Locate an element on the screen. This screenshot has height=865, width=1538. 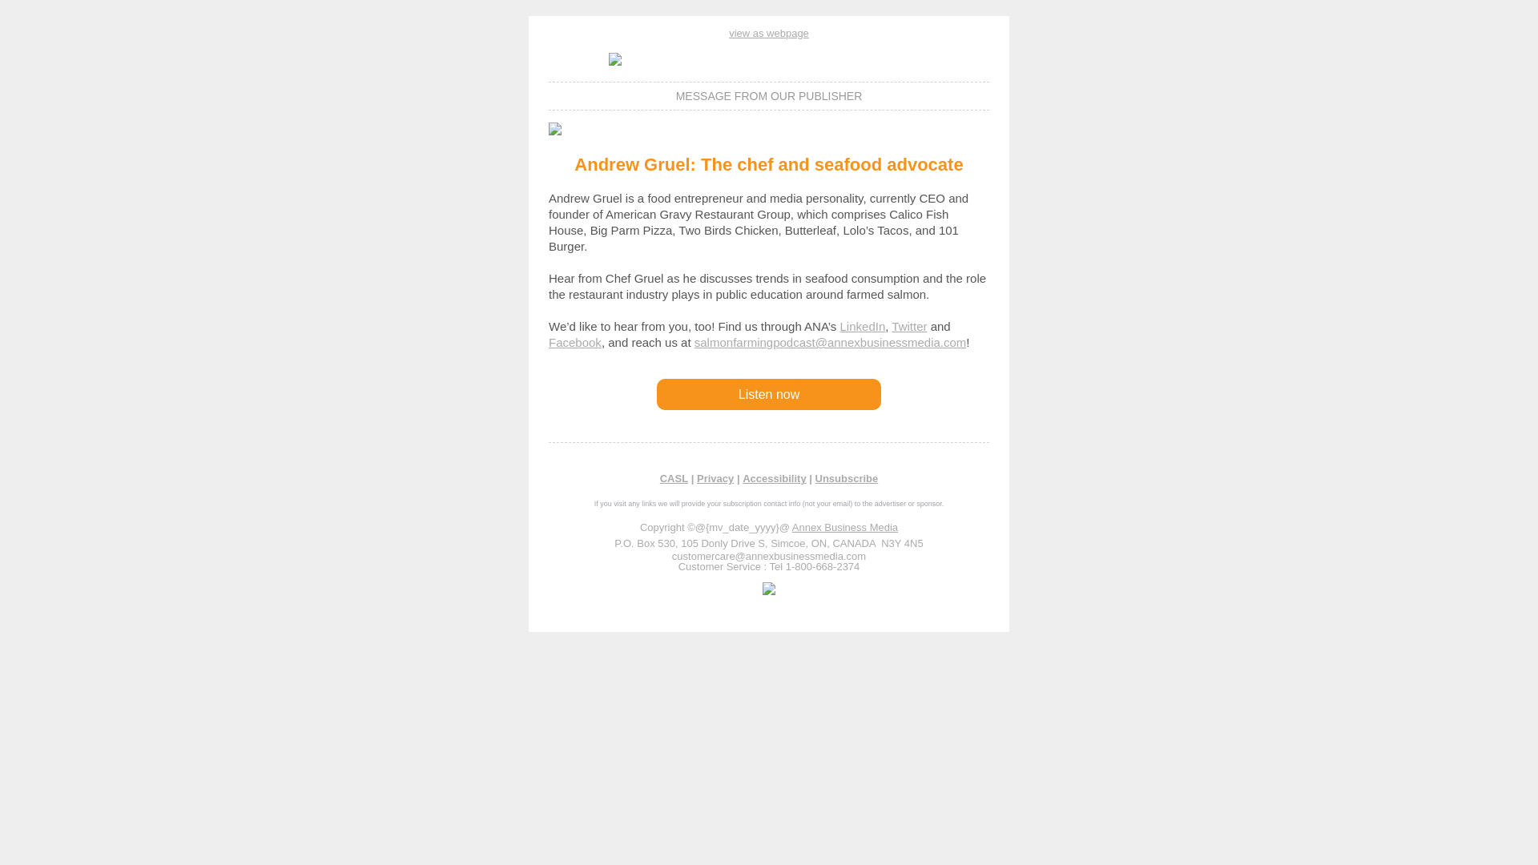
Annex Business Media is located at coordinates (844, 527).